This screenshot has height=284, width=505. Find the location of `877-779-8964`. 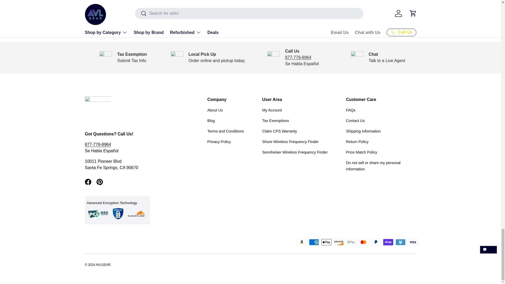

877-779-8964 is located at coordinates (298, 57).